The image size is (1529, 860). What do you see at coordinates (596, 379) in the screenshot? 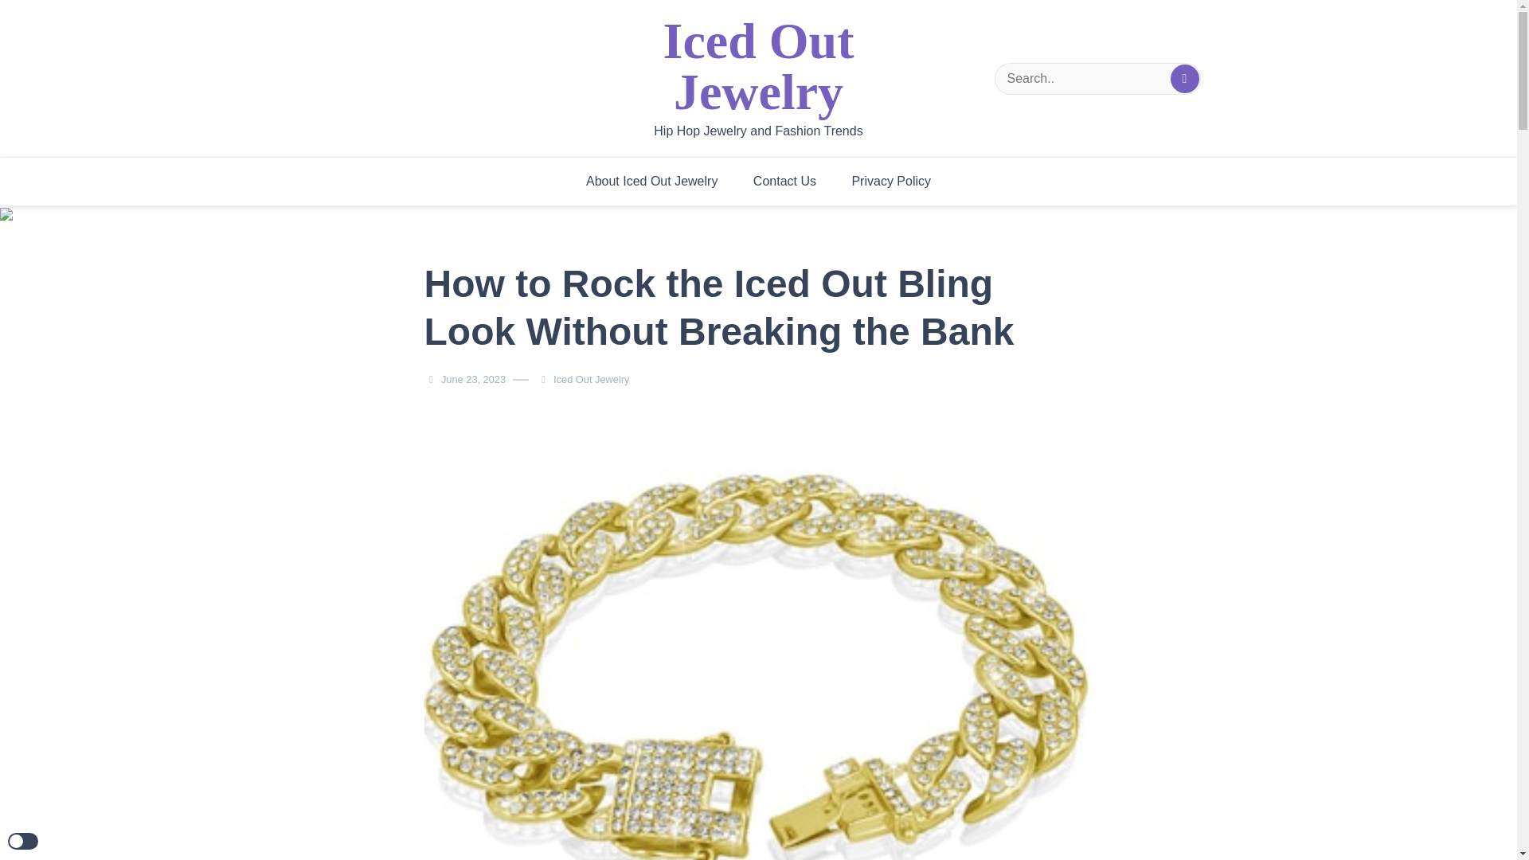
I see `Iced Out Jewelry` at bounding box center [596, 379].